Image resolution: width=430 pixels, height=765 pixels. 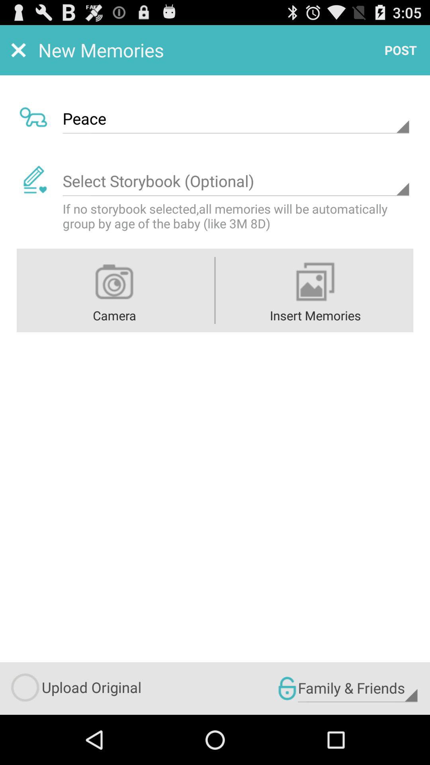 What do you see at coordinates (236, 181) in the screenshot?
I see `select option` at bounding box center [236, 181].